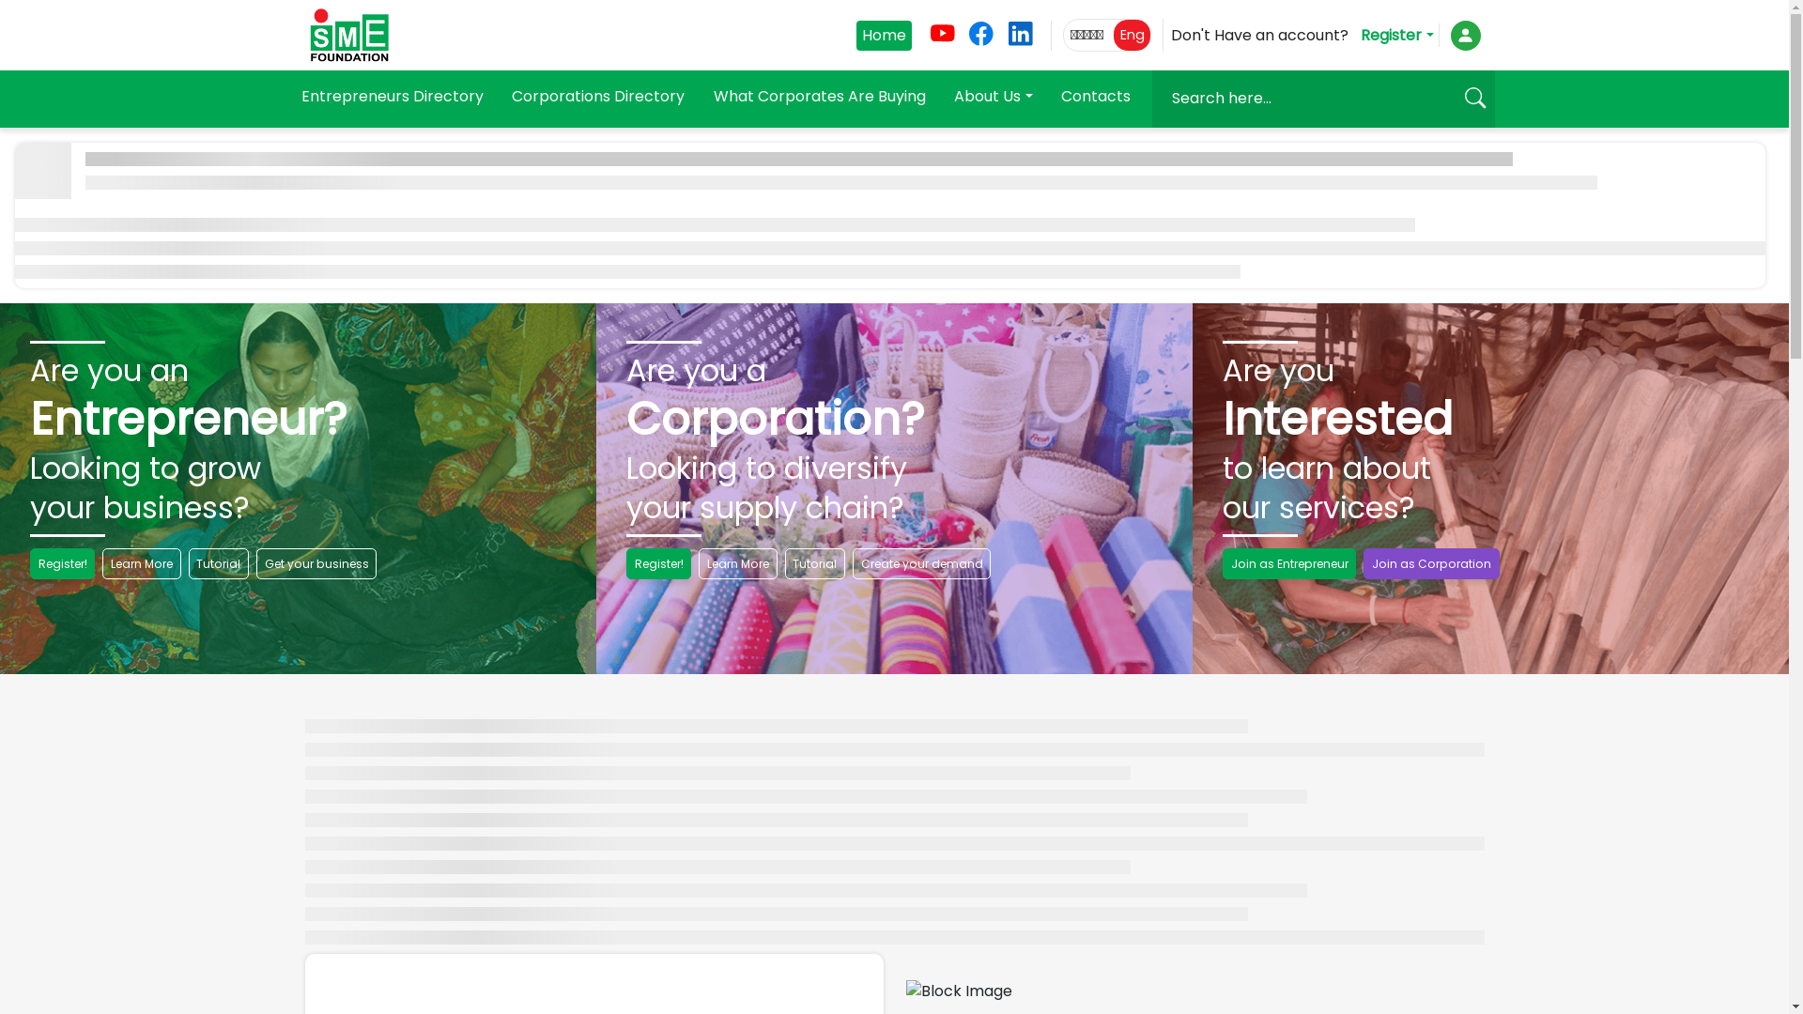  Describe the element at coordinates (885, 36) in the screenshot. I see `Home` at that location.